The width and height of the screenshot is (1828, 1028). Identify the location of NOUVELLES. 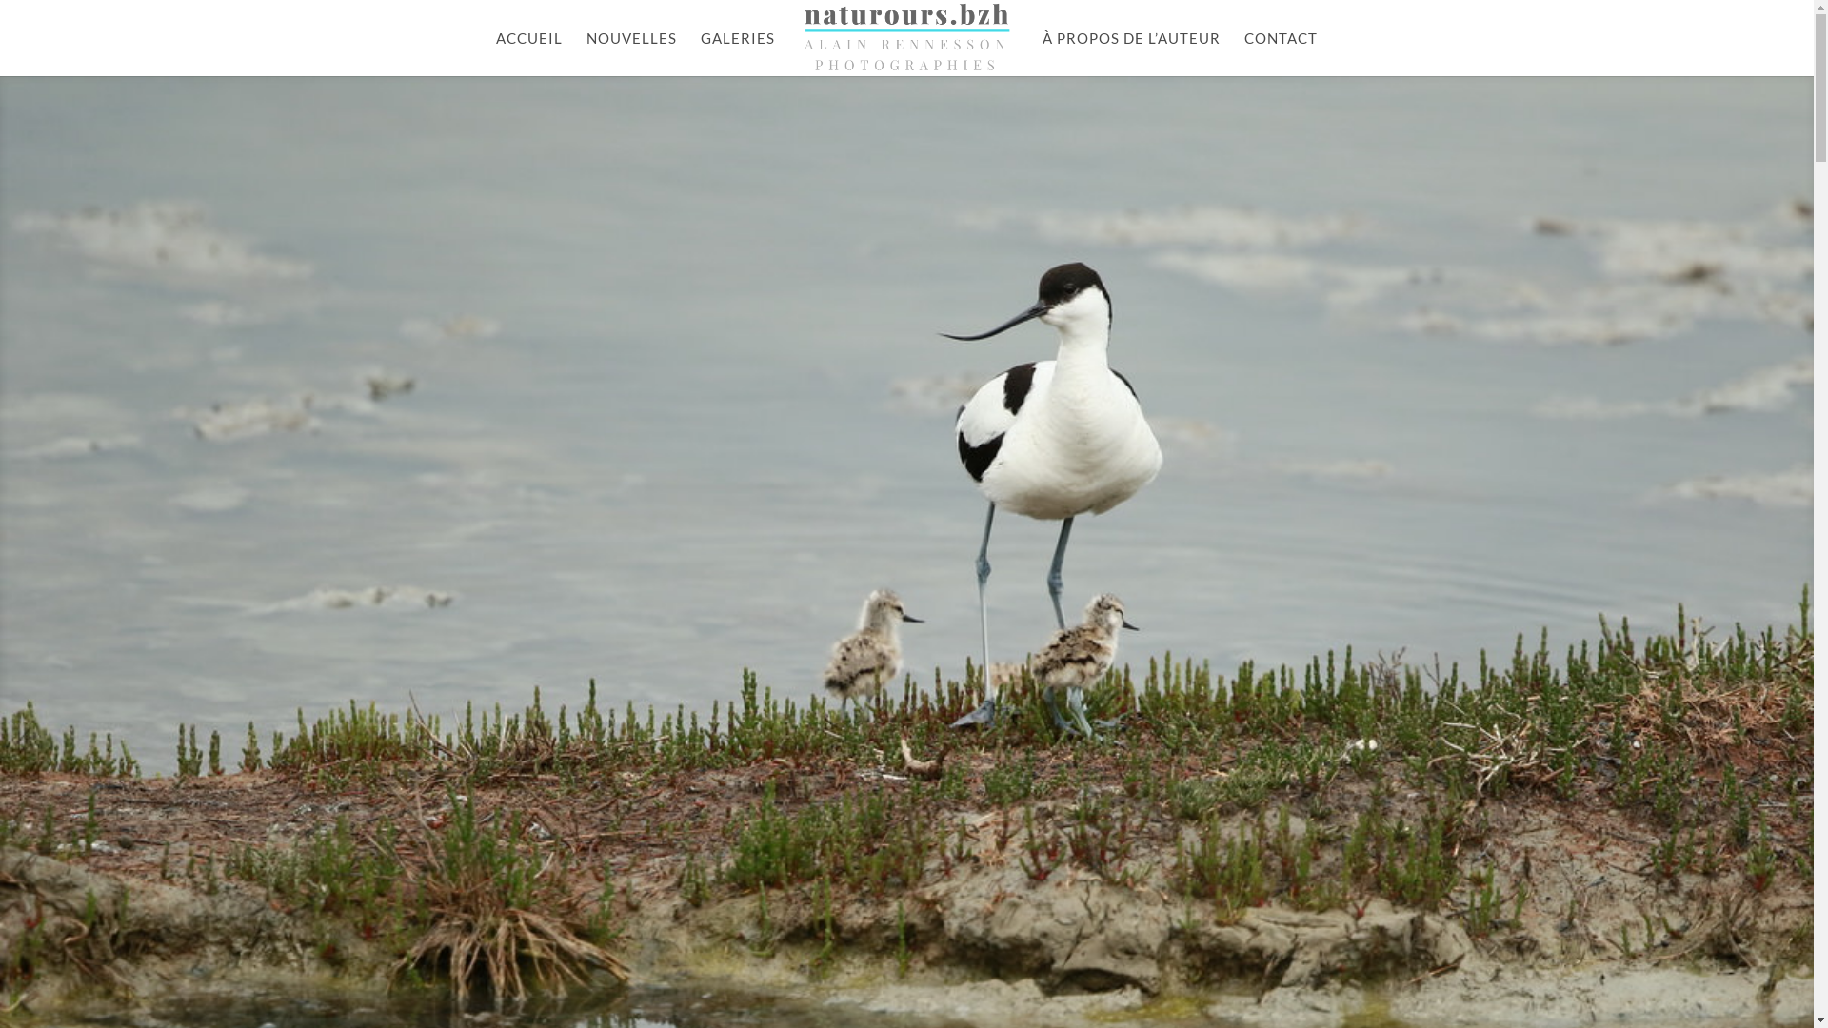
(632, 53).